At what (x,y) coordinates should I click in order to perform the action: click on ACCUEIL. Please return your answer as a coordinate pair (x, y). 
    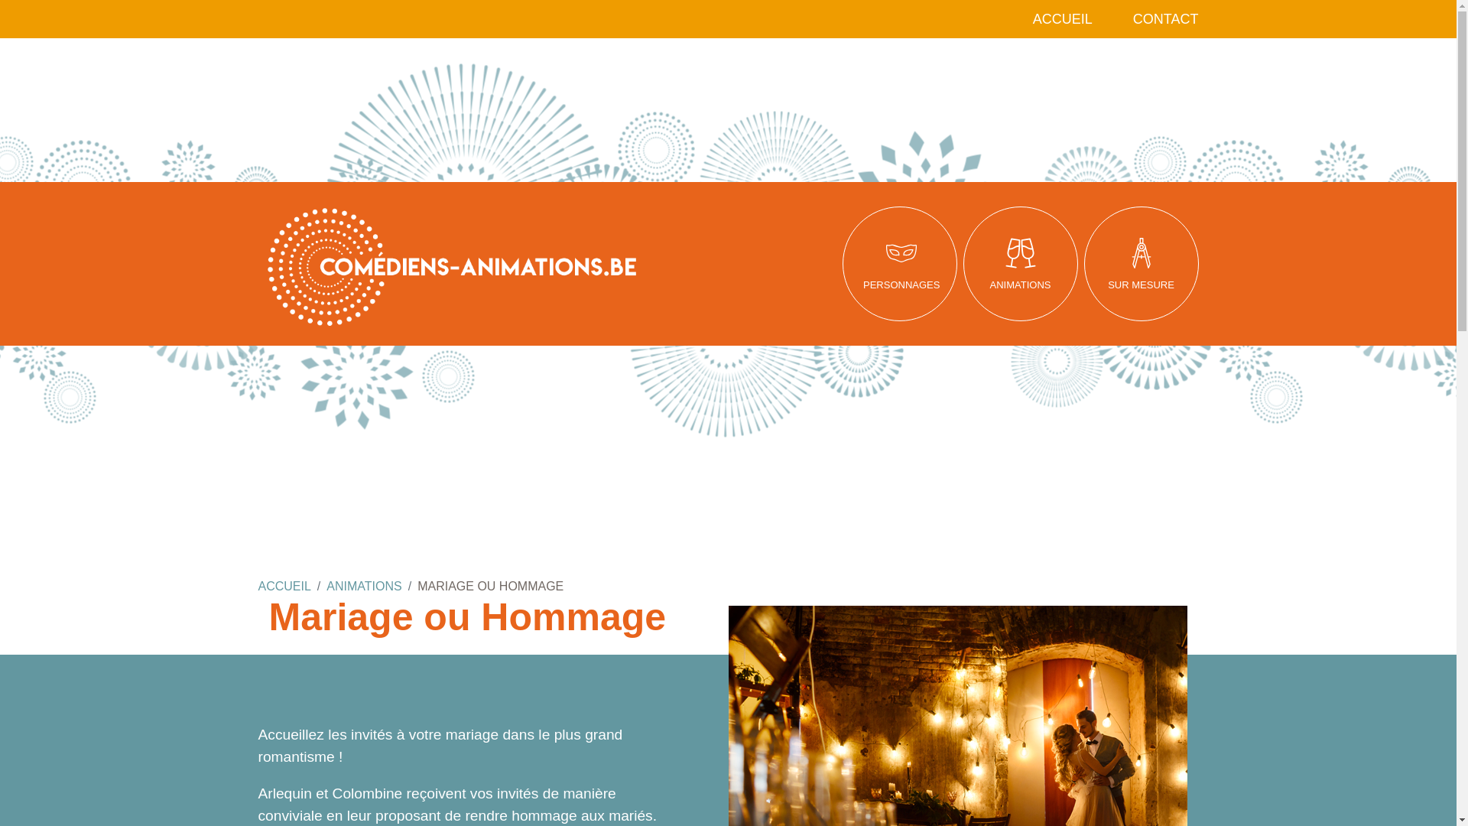
    Looking at the image, I should click on (1063, 19).